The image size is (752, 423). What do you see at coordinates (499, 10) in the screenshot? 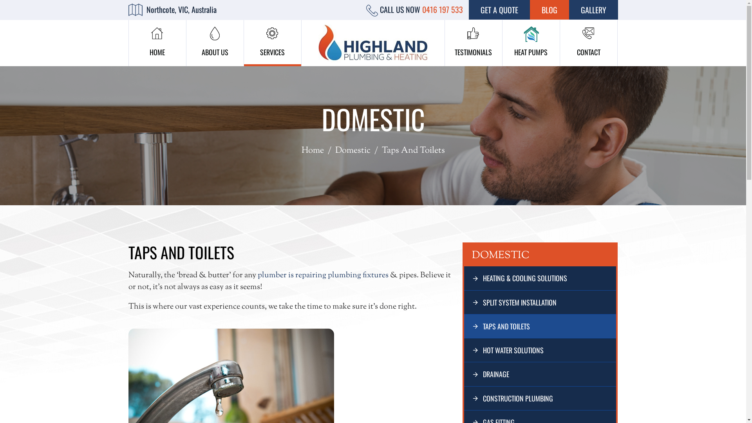
I see `GET A QUOTE` at bounding box center [499, 10].